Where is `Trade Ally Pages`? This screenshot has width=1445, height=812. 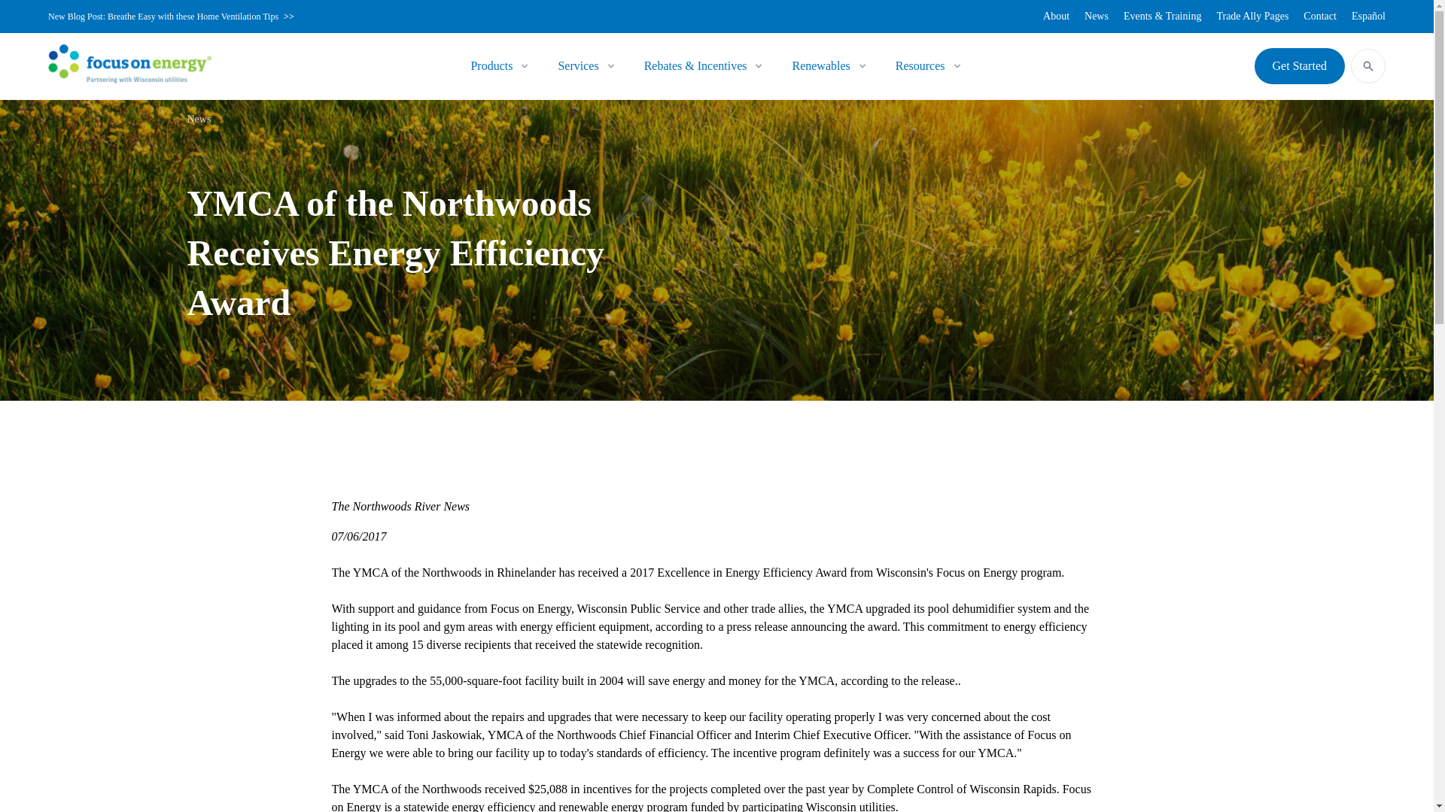
Trade Ally Pages is located at coordinates (1252, 17).